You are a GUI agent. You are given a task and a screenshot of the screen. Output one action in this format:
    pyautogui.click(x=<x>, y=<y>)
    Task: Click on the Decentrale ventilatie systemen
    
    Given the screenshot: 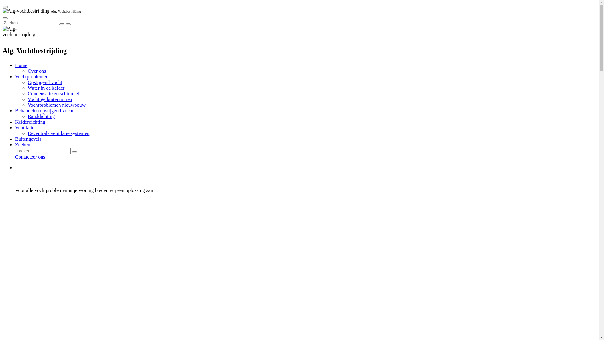 What is the action you would take?
    pyautogui.click(x=59, y=133)
    